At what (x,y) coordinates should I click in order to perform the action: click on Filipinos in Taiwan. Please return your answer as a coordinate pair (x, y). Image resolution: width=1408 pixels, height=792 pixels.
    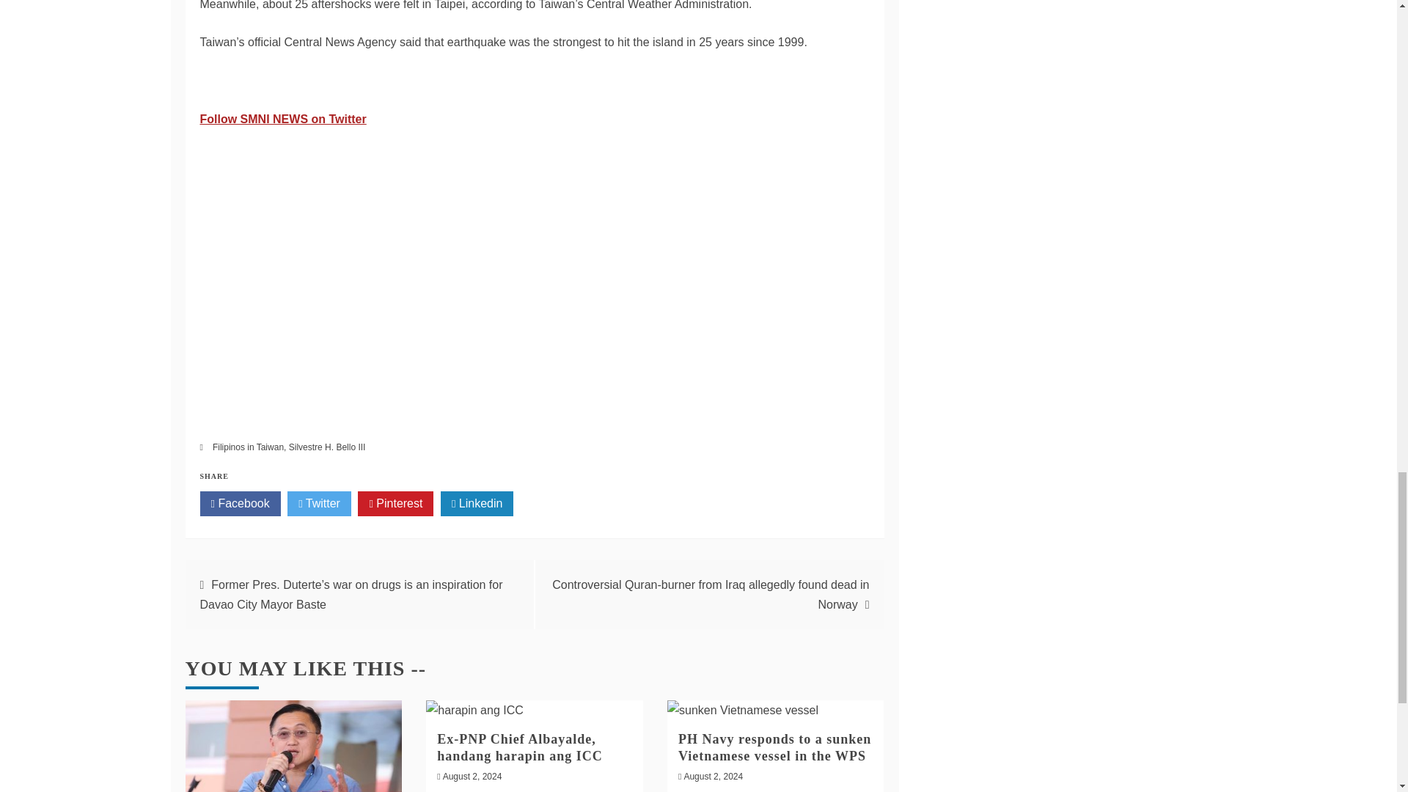
    Looking at the image, I should click on (248, 447).